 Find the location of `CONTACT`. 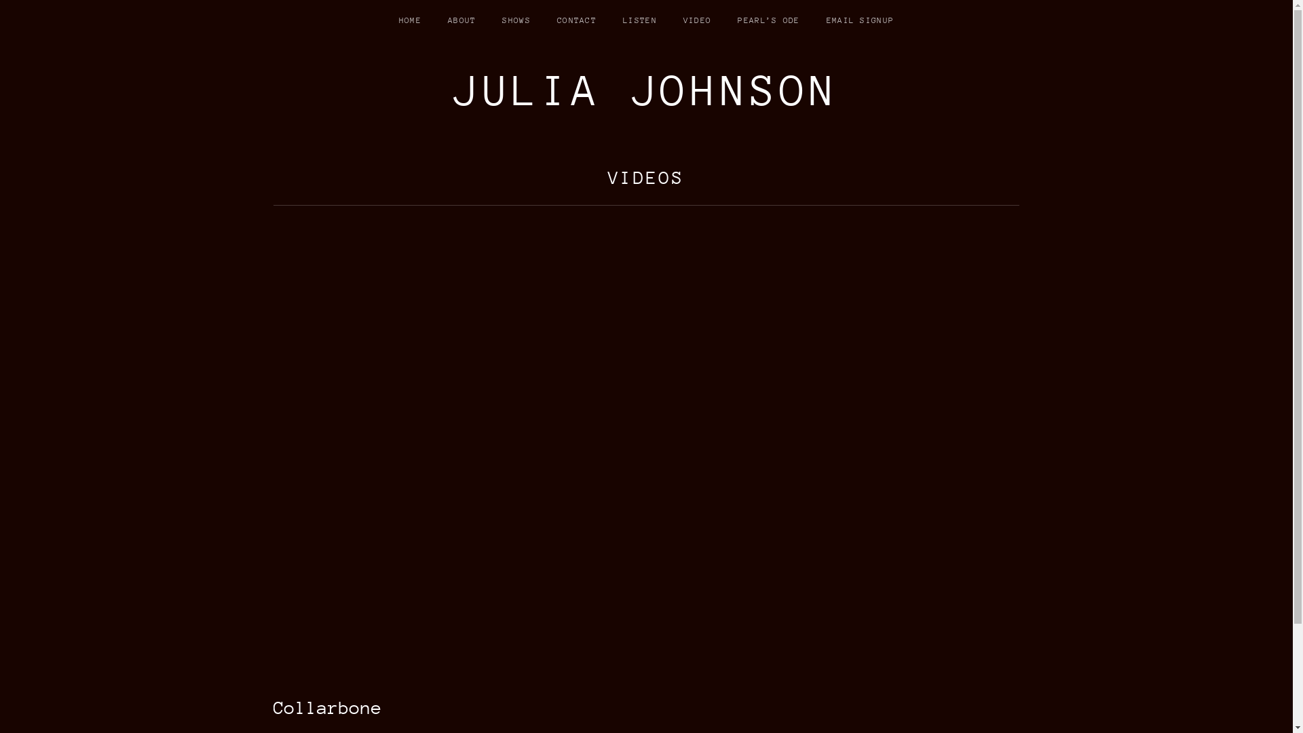

CONTACT is located at coordinates (577, 20).